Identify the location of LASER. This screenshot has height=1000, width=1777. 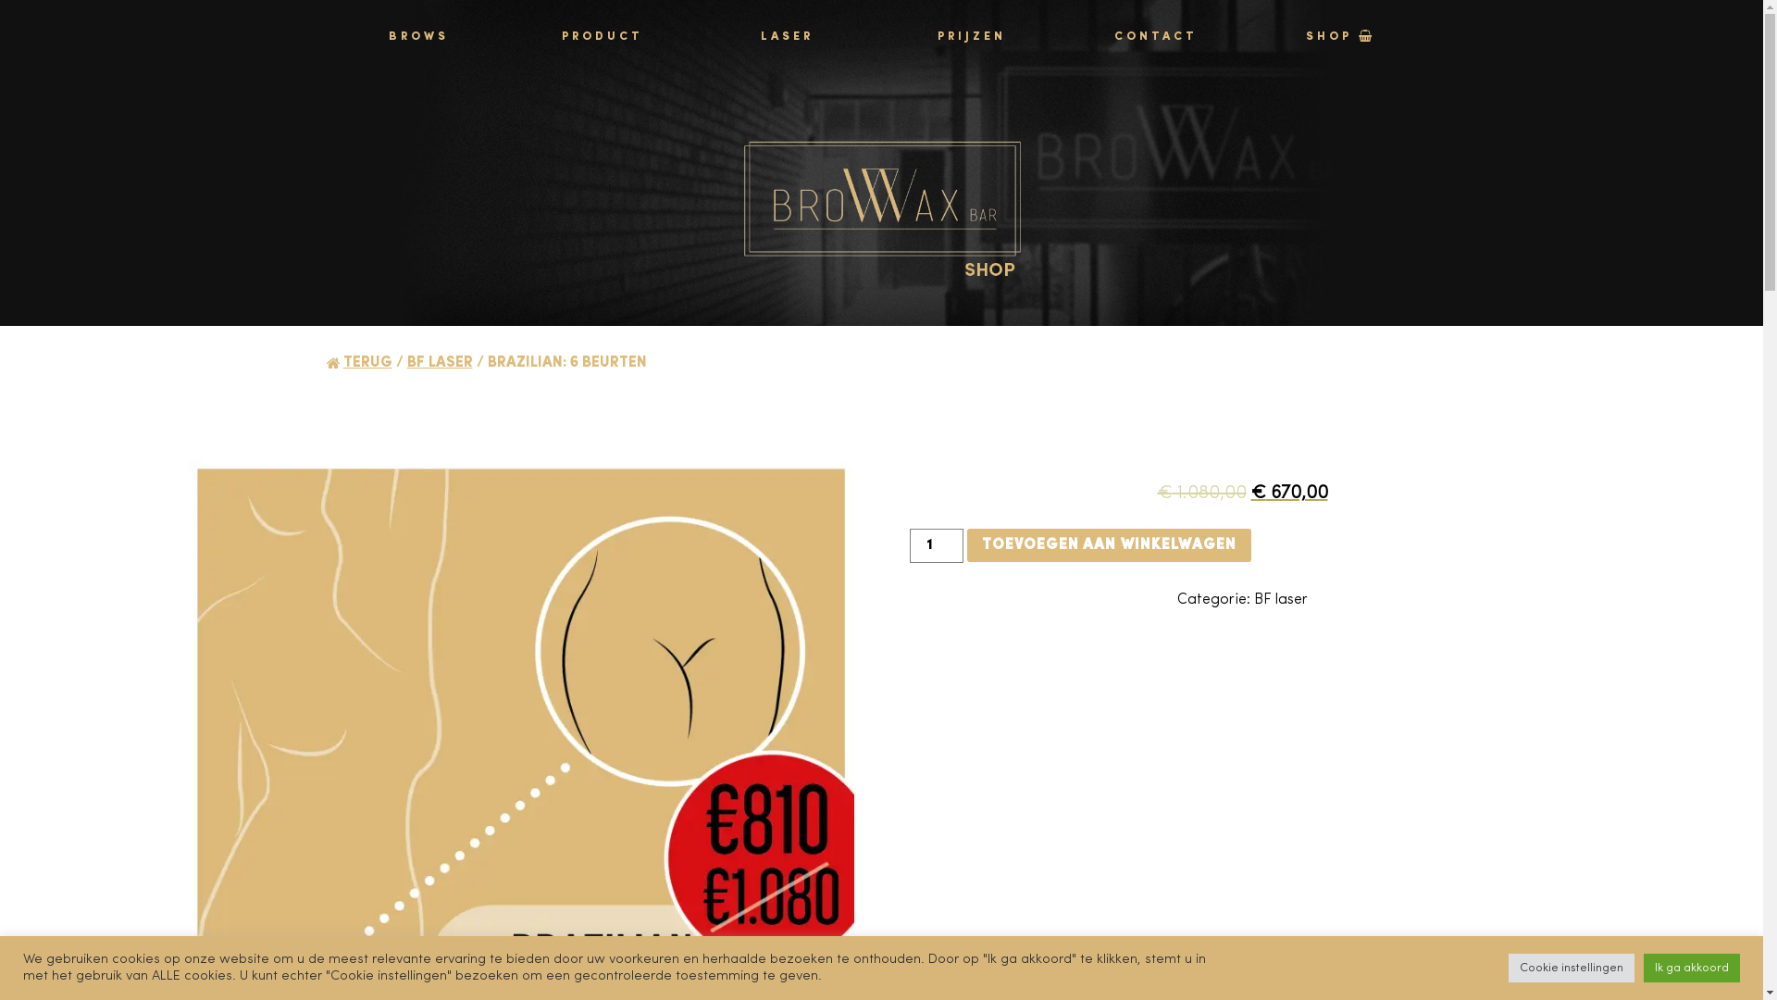
(787, 37).